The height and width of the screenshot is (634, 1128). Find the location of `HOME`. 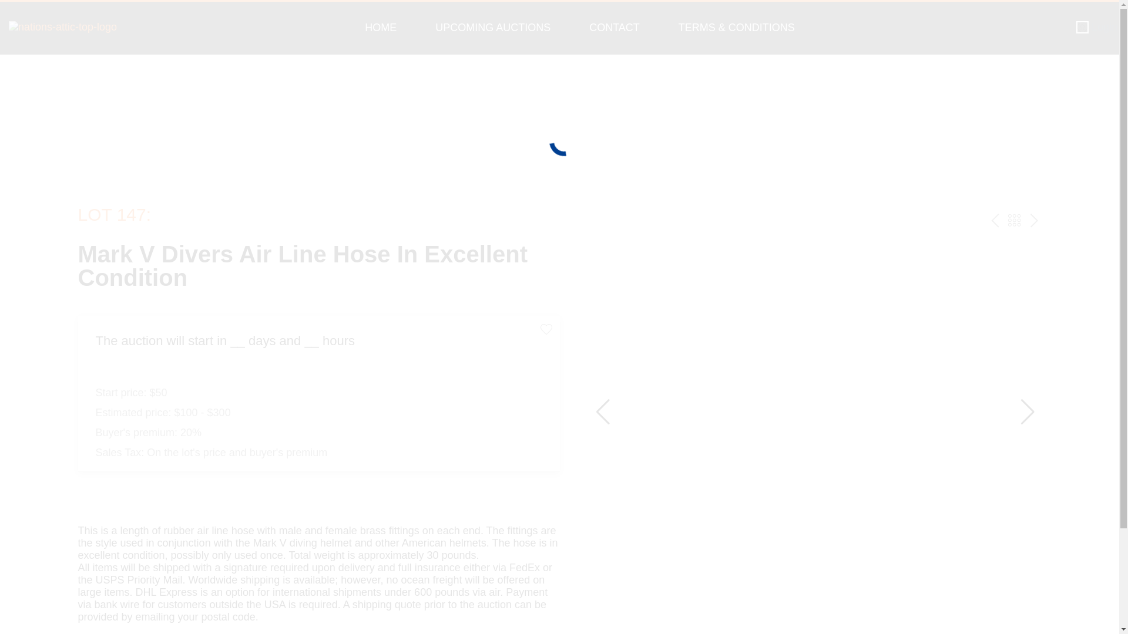

HOME is located at coordinates (381, 27).